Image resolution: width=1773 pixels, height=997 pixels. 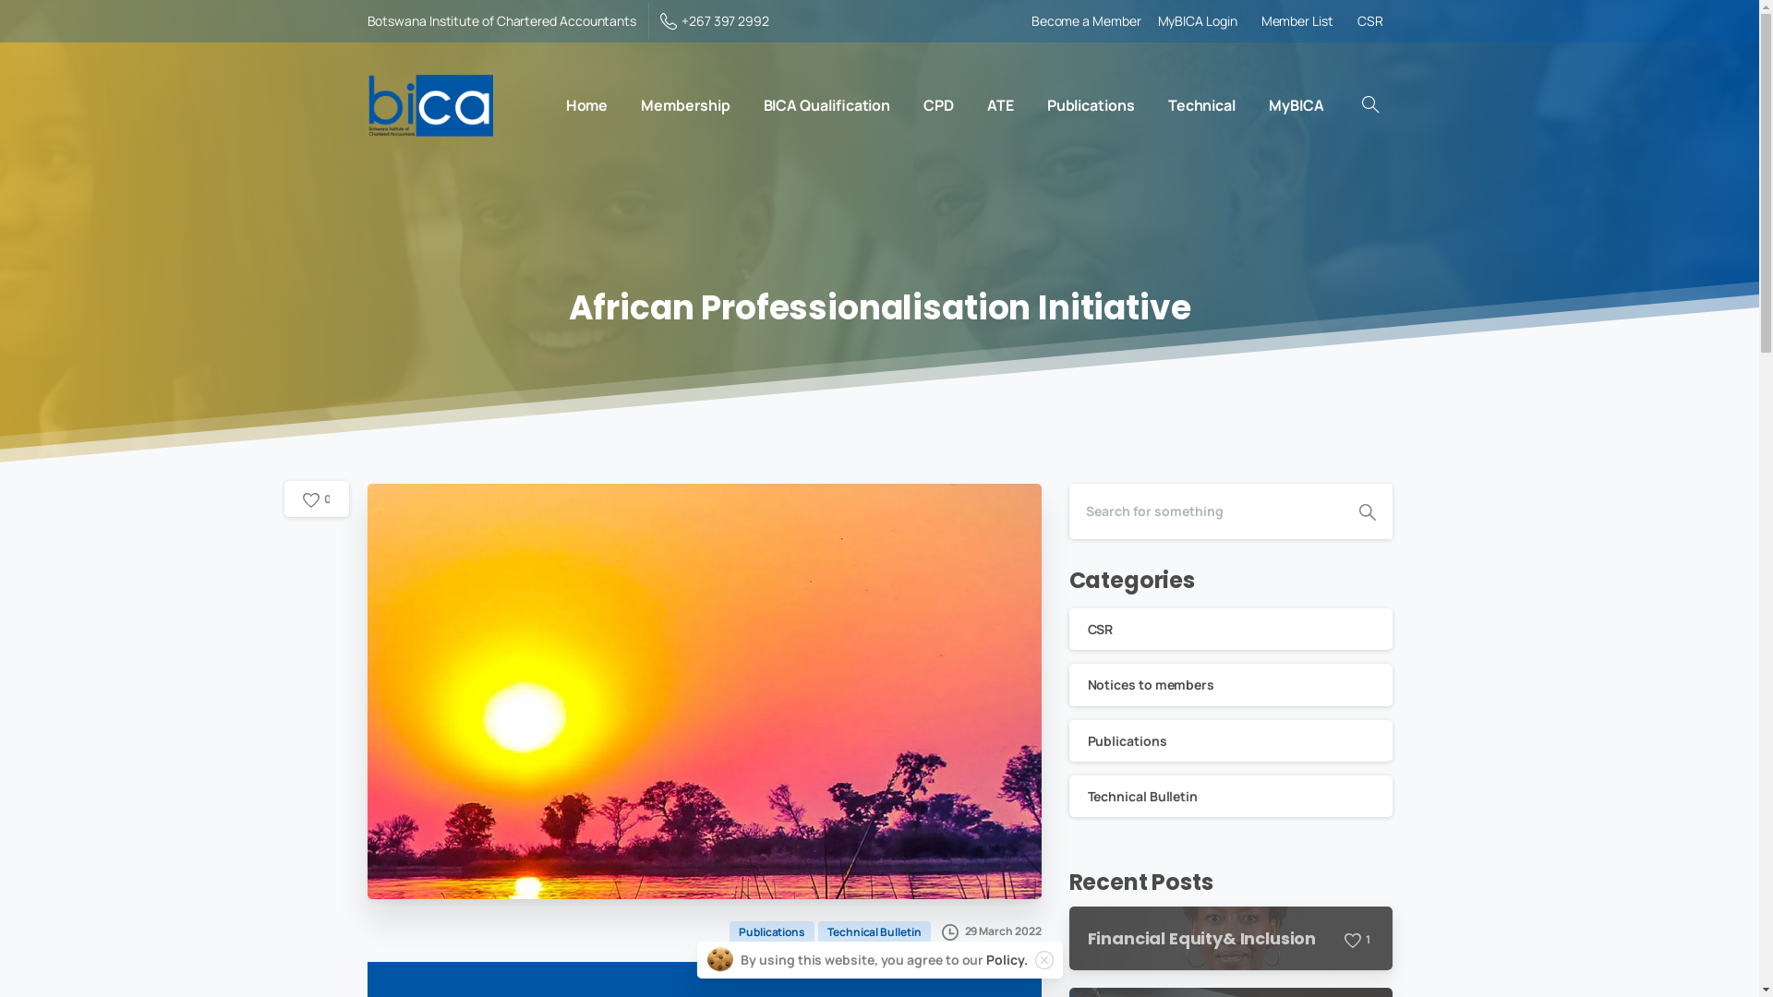 What do you see at coordinates (1092, 105) in the screenshot?
I see `Publications` at bounding box center [1092, 105].